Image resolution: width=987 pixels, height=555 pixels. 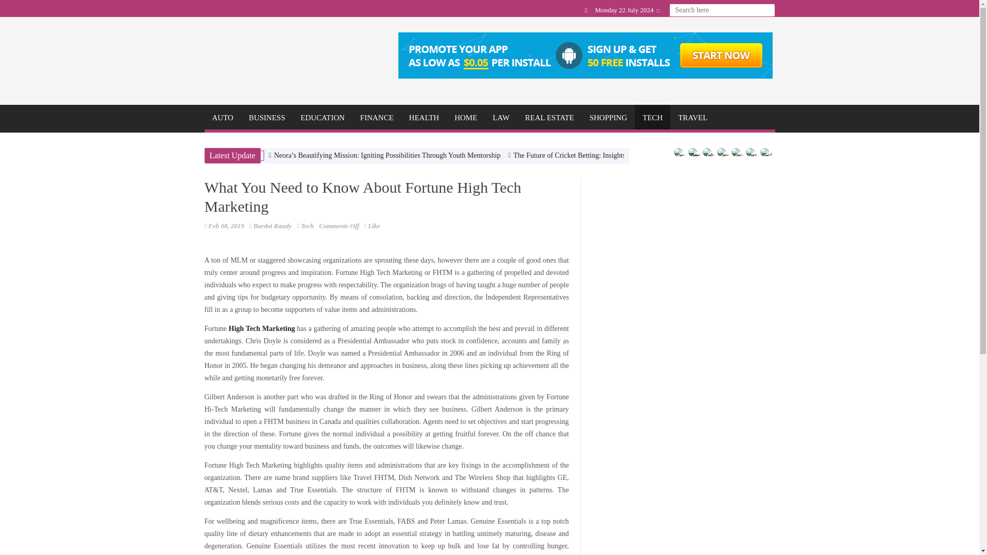 What do you see at coordinates (549, 117) in the screenshot?
I see `REAL ESTATE` at bounding box center [549, 117].